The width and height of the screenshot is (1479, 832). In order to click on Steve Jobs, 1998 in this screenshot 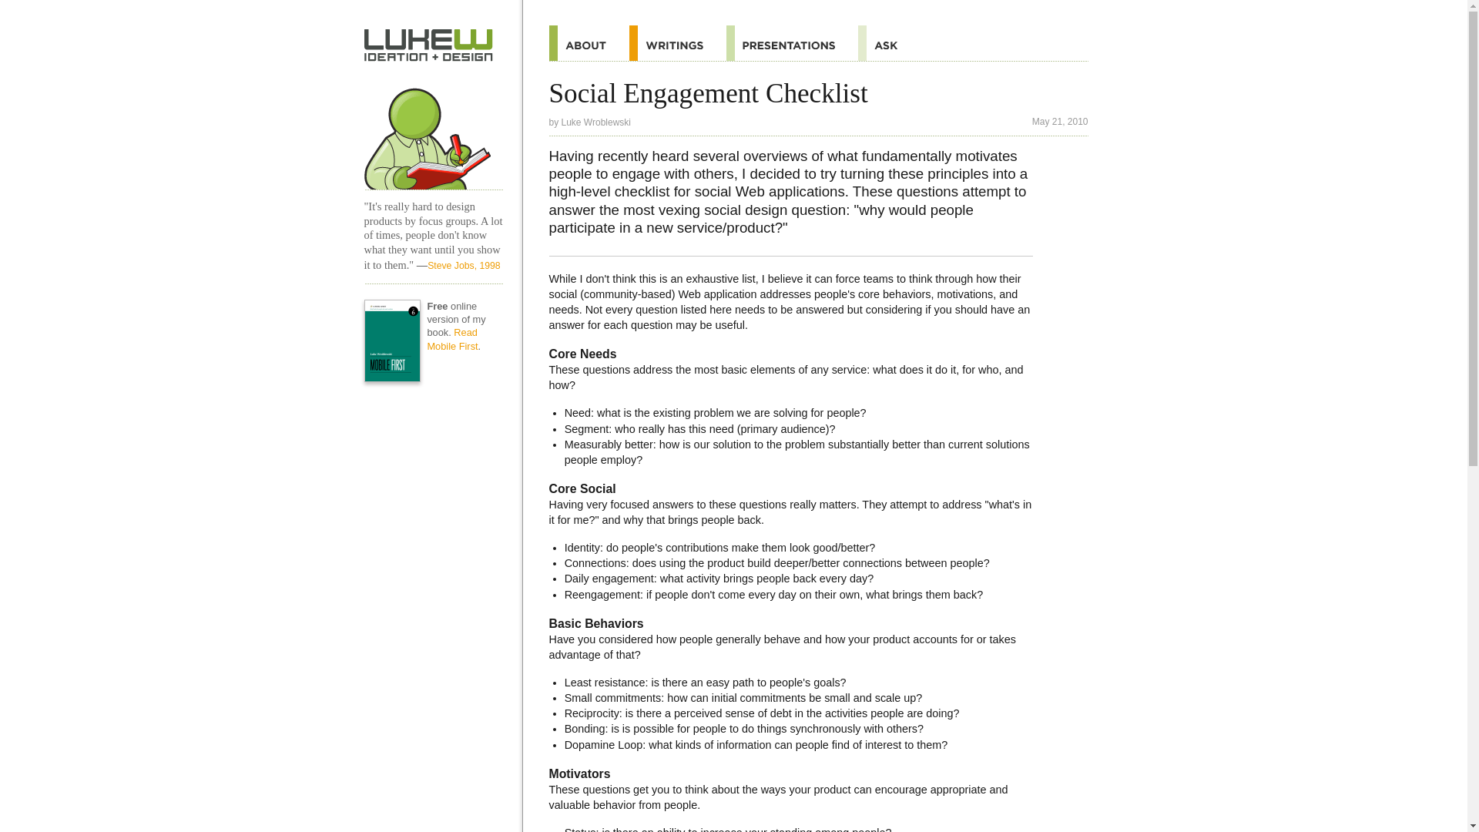, I will do `click(464, 266)`.